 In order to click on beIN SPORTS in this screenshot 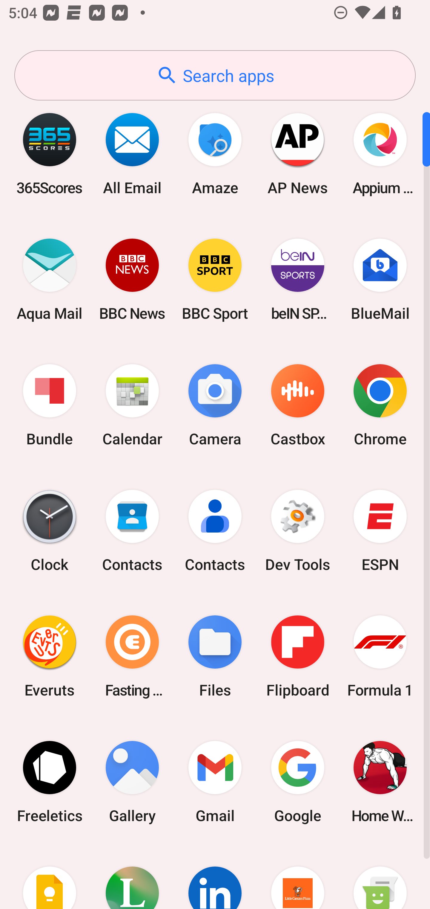, I will do `click(297, 279)`.